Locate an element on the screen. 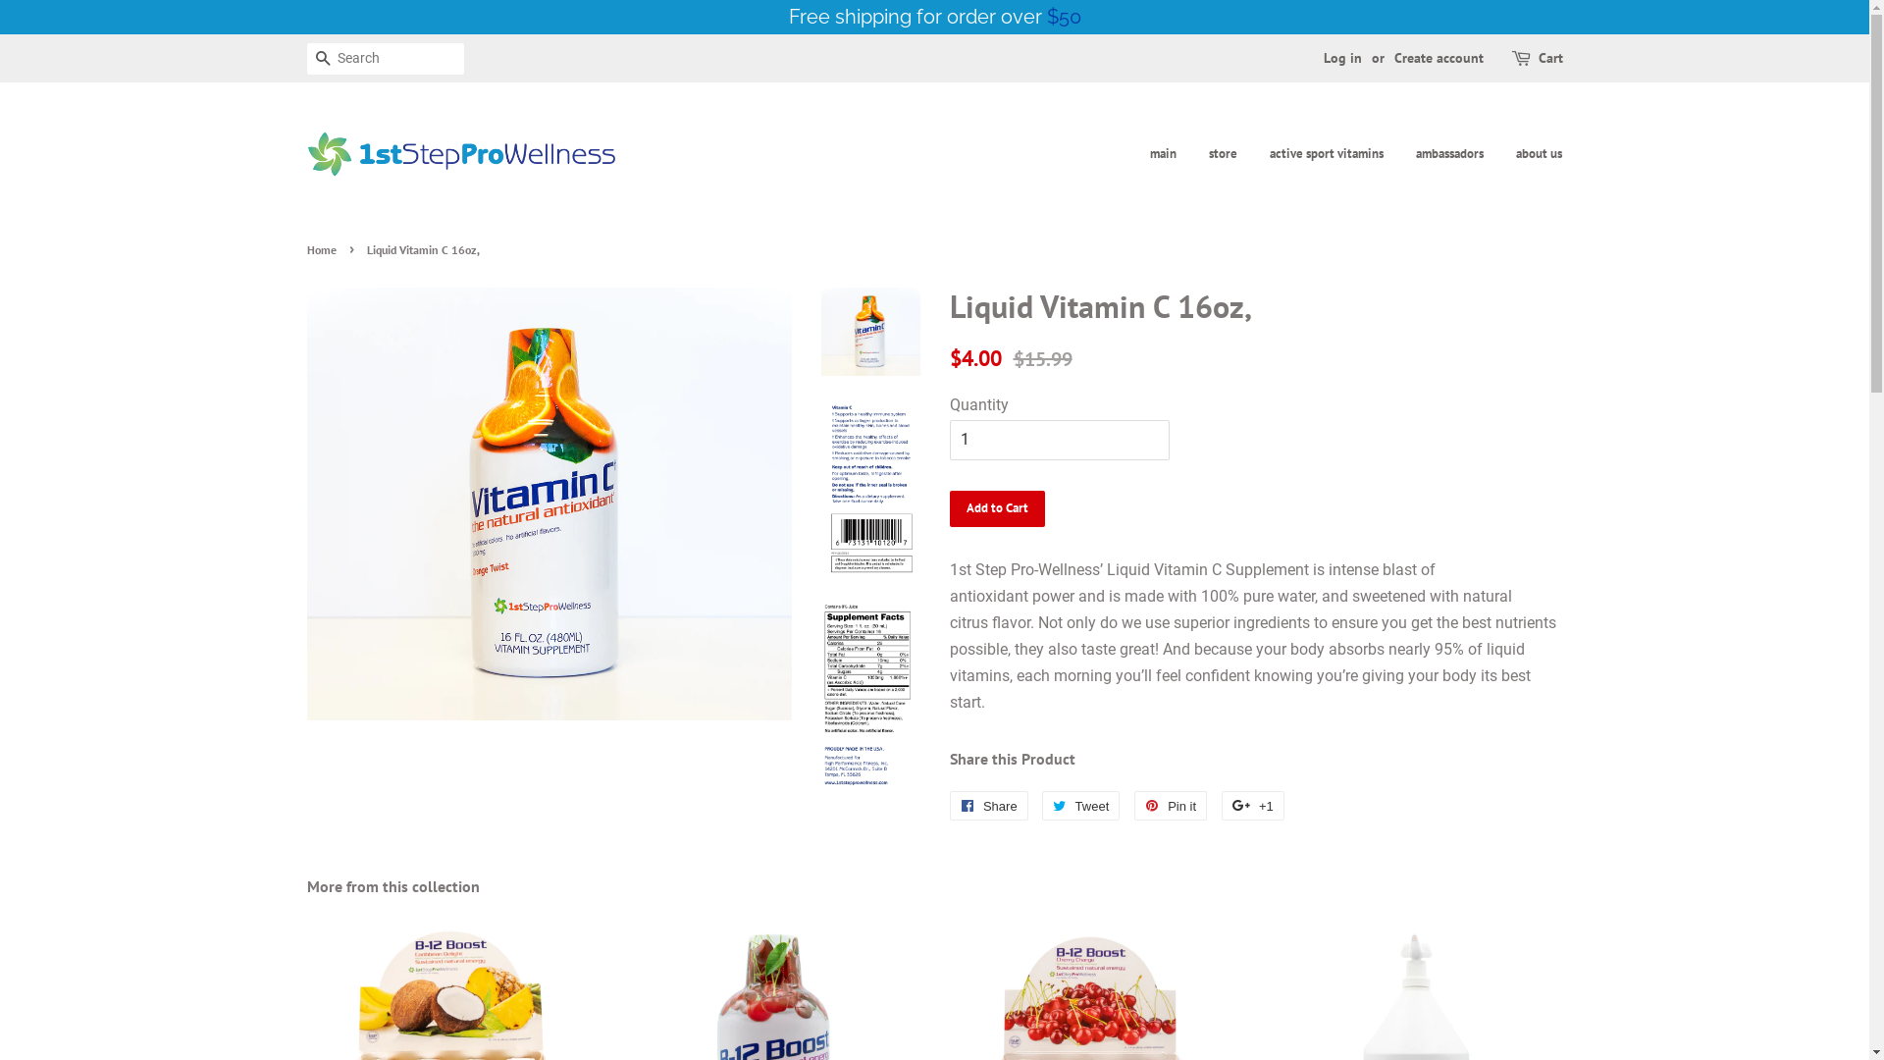 The width and height of the screenshot is (1884, 1060). ambassadors is located at coordinates (1450, 154).